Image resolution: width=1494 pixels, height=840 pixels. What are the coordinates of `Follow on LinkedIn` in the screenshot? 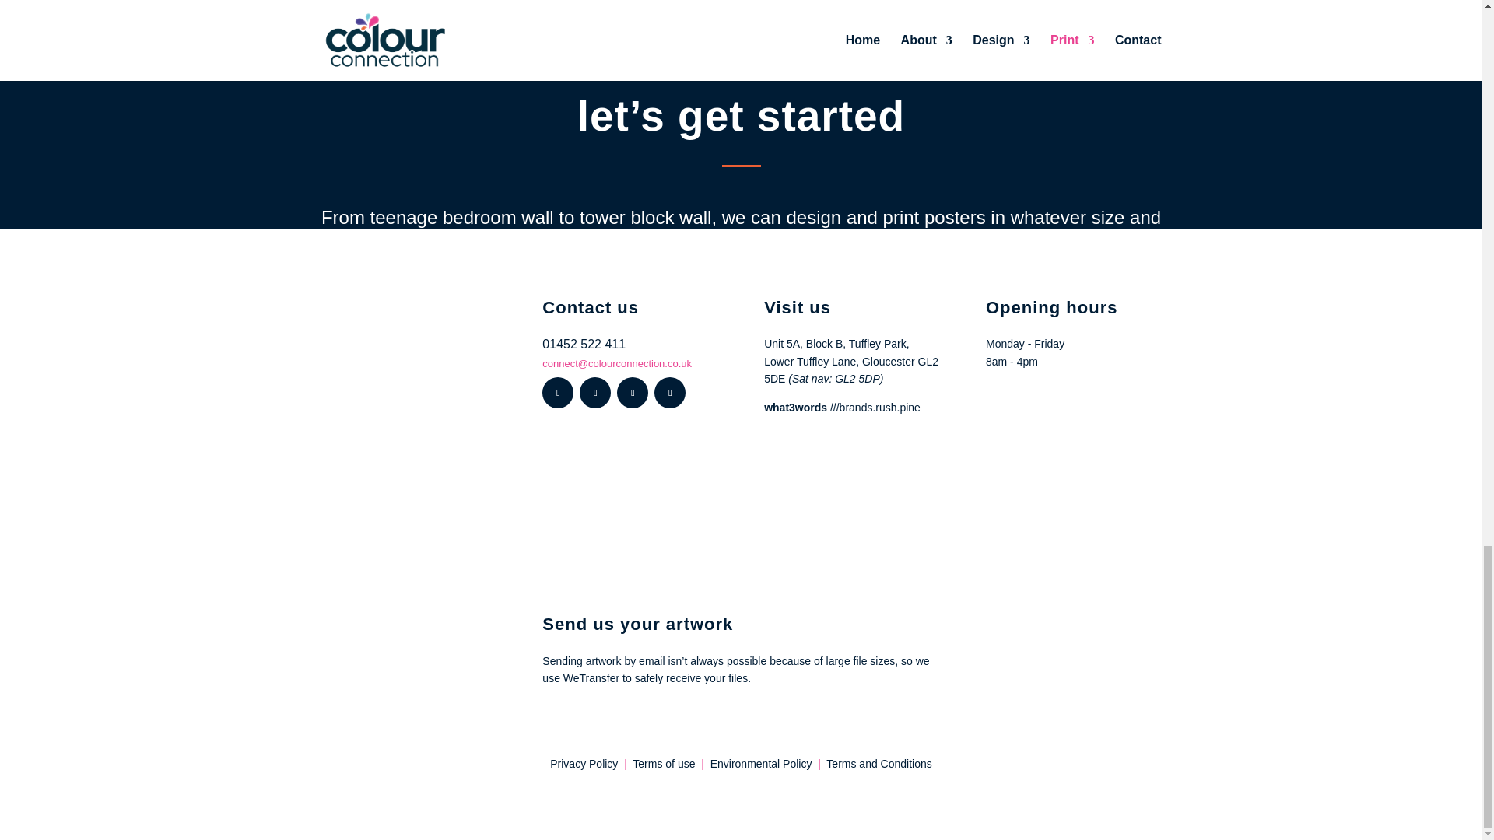 It's located at (632, 392).